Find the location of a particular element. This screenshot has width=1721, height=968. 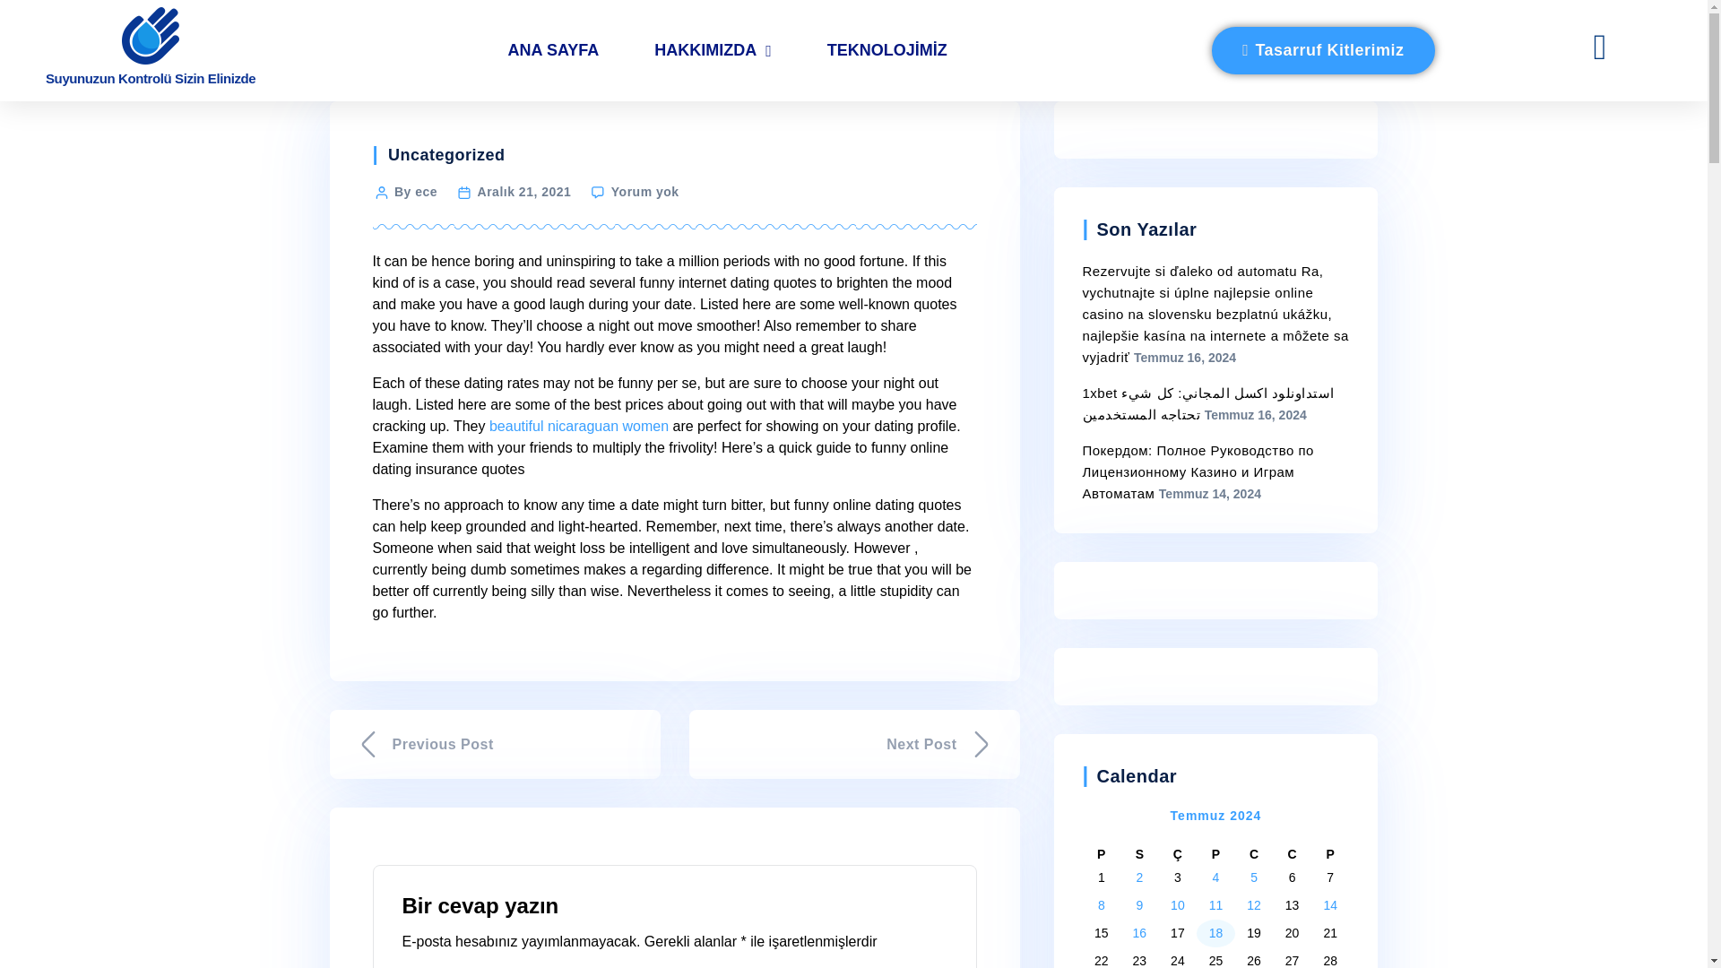

9 is located at coordinates (1138, 905).